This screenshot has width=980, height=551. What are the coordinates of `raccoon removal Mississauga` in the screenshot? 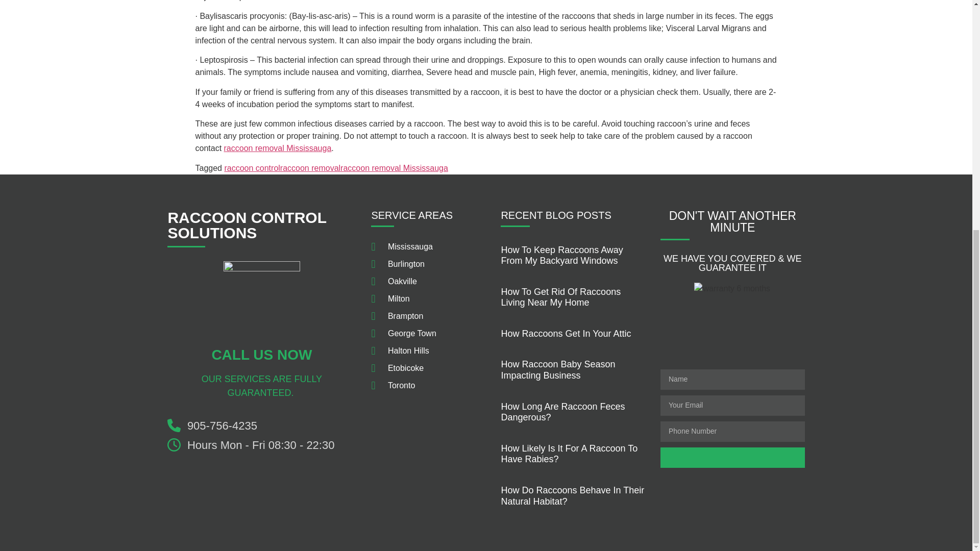 It's located at (278, 148).